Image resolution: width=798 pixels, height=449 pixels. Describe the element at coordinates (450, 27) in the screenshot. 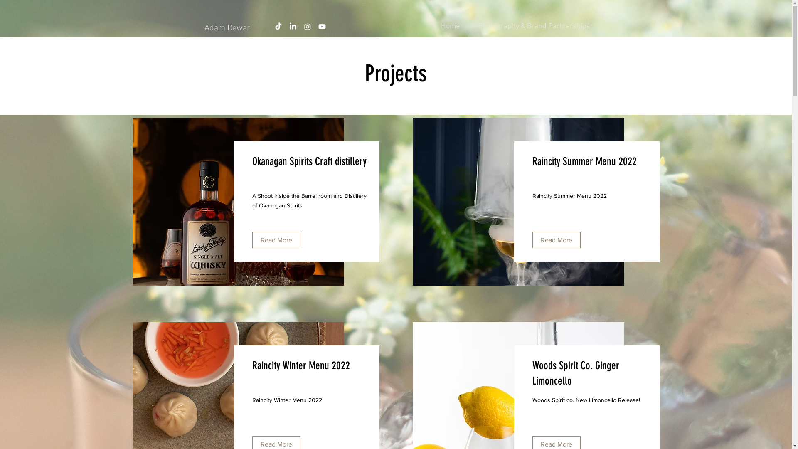

I see `Home` at that location.